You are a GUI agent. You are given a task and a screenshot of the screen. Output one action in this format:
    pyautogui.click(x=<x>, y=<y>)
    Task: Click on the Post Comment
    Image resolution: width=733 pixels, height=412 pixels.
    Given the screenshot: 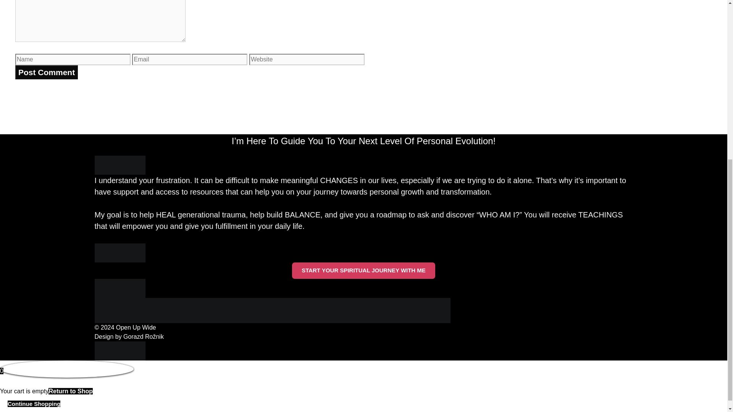 What is the action you would take?
    pyautogui.click(x=47, y=72)
    